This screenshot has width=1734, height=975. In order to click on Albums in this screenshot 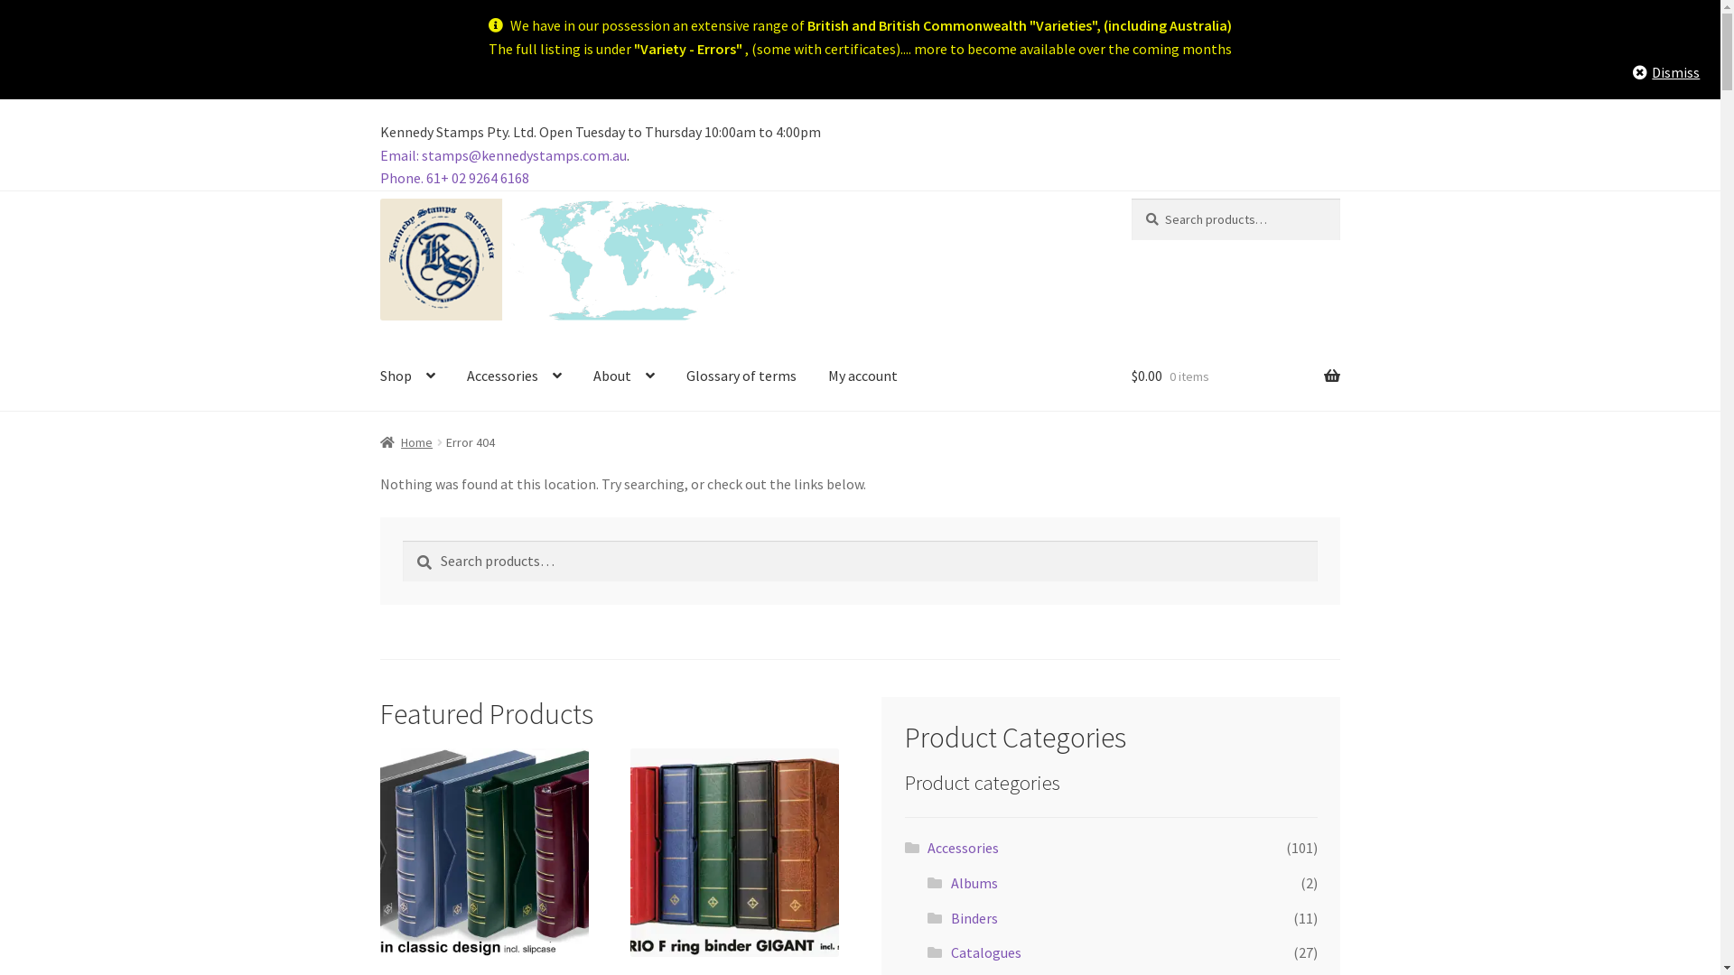, I will do `click(974, 883)`.